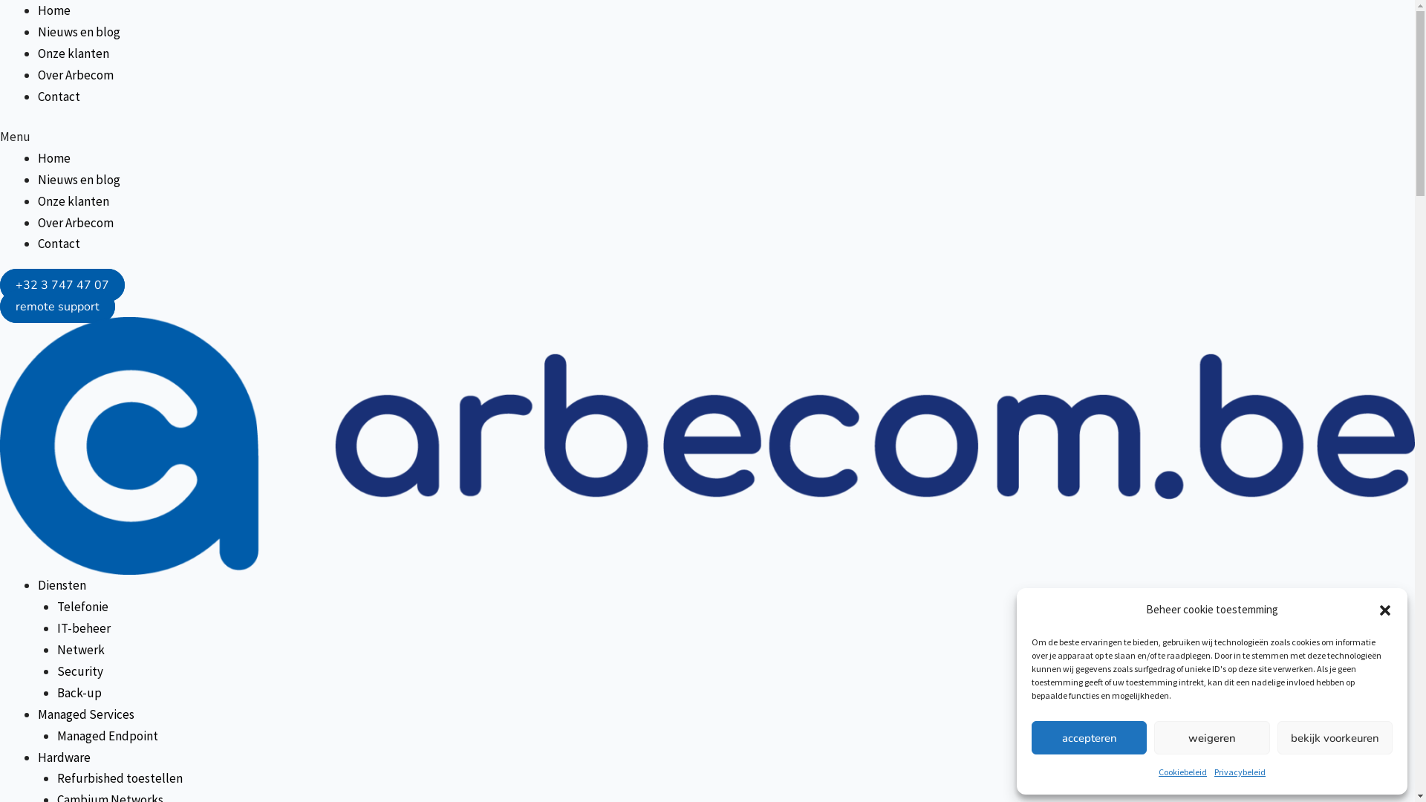  I want to click on IT-beheer, so click(83, 628).